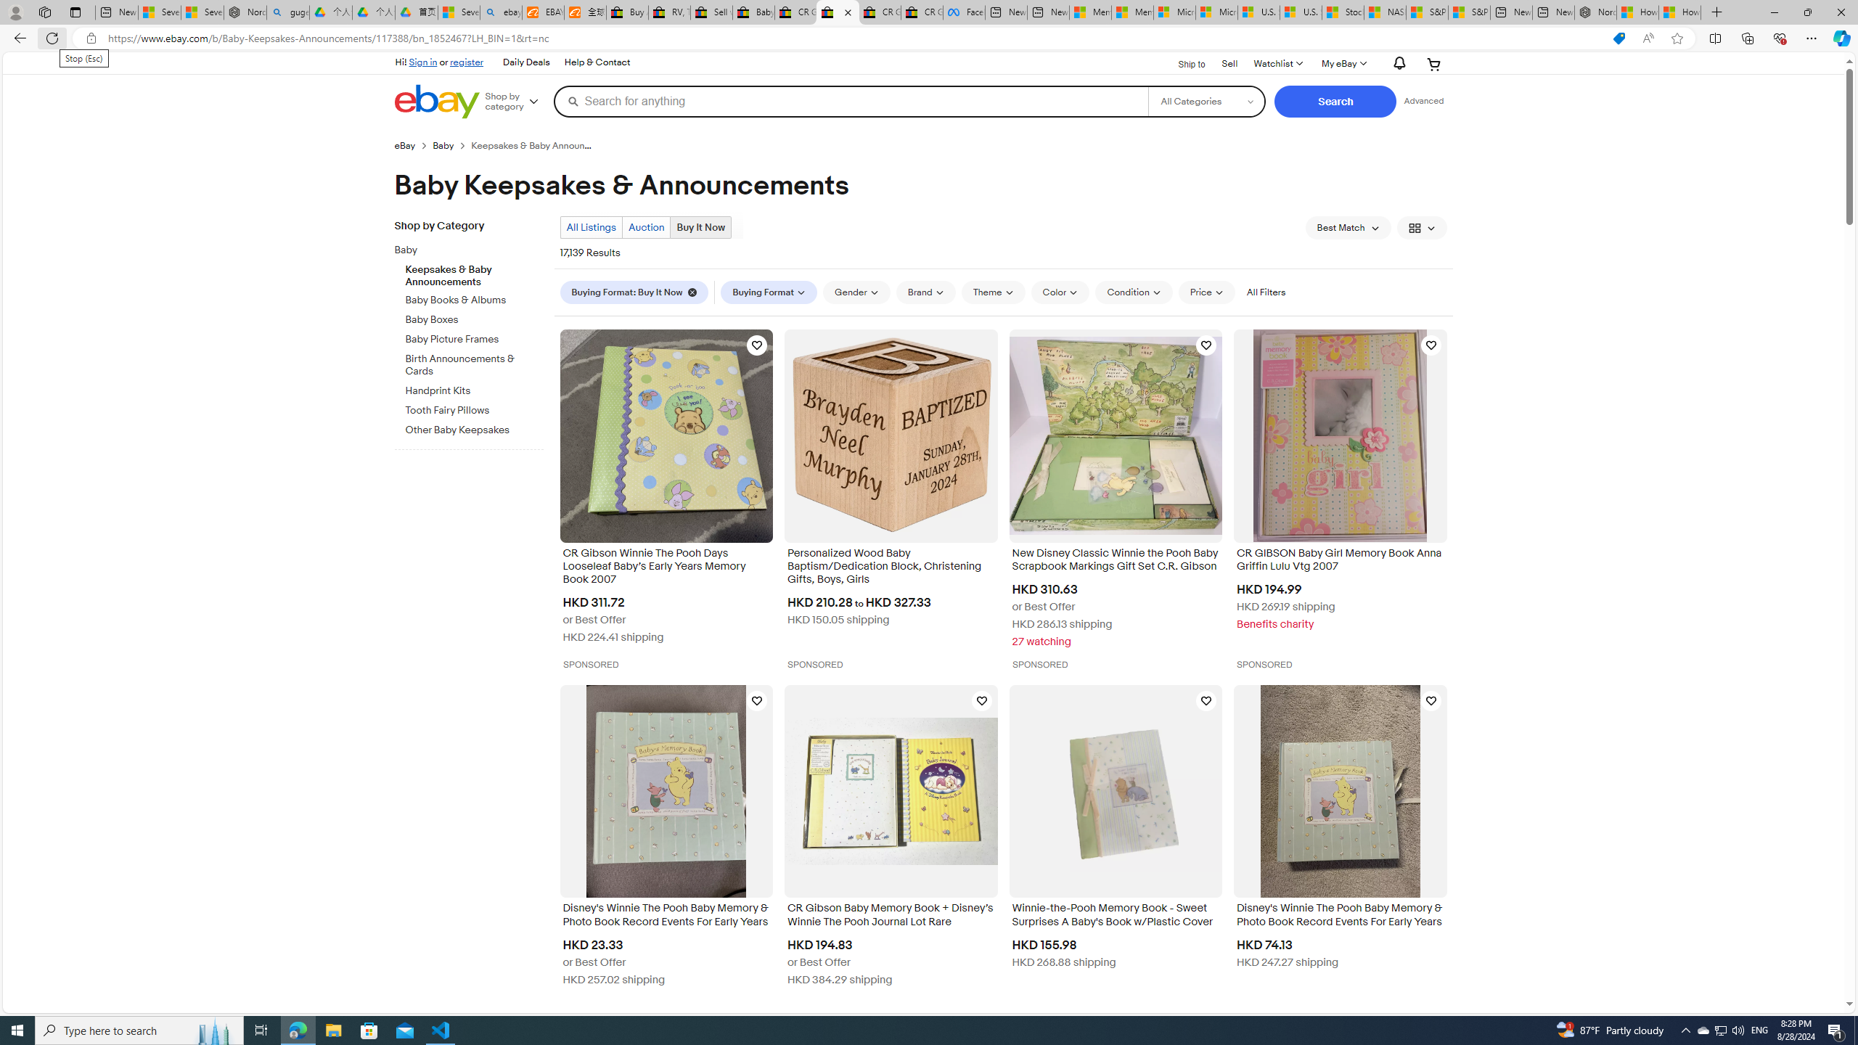 This screenshot has height=1045, width=1858. I want to click on ebay - Search, so click(501, 12).